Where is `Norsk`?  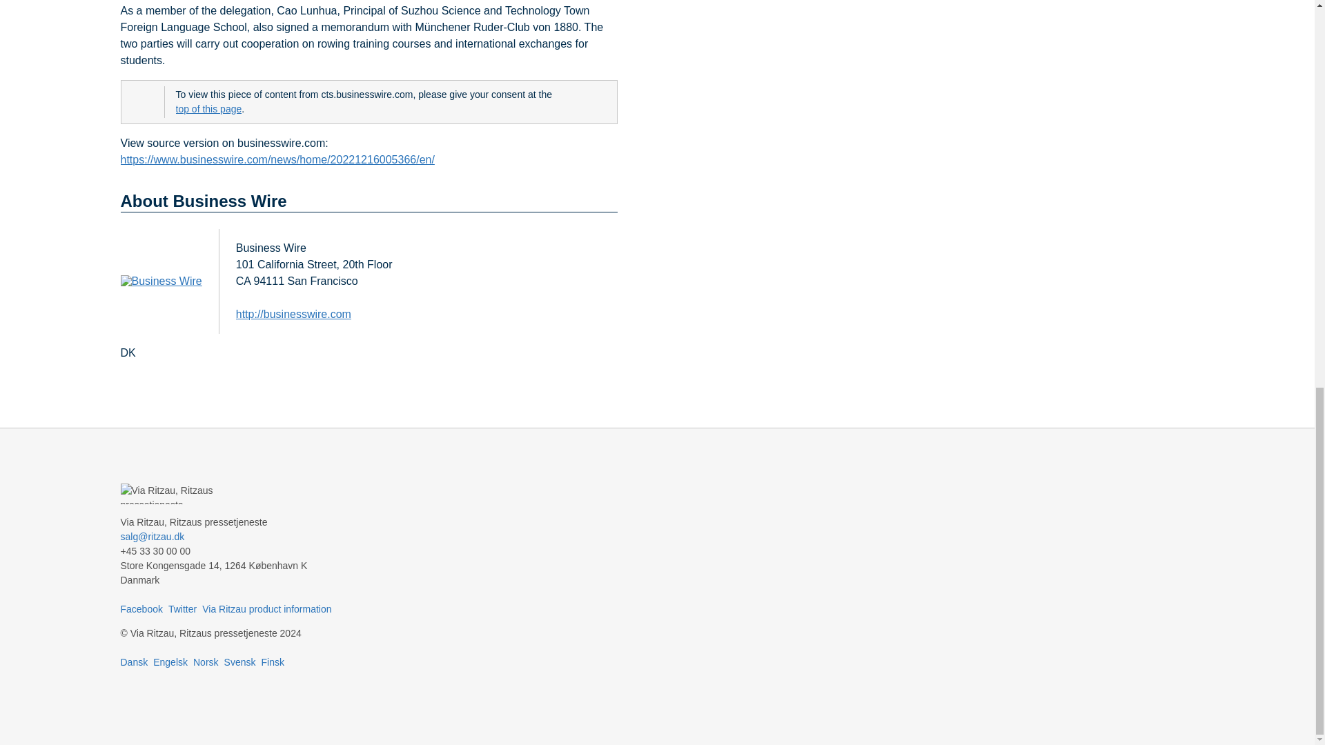
Norsk is located at coordinates (206, 662).